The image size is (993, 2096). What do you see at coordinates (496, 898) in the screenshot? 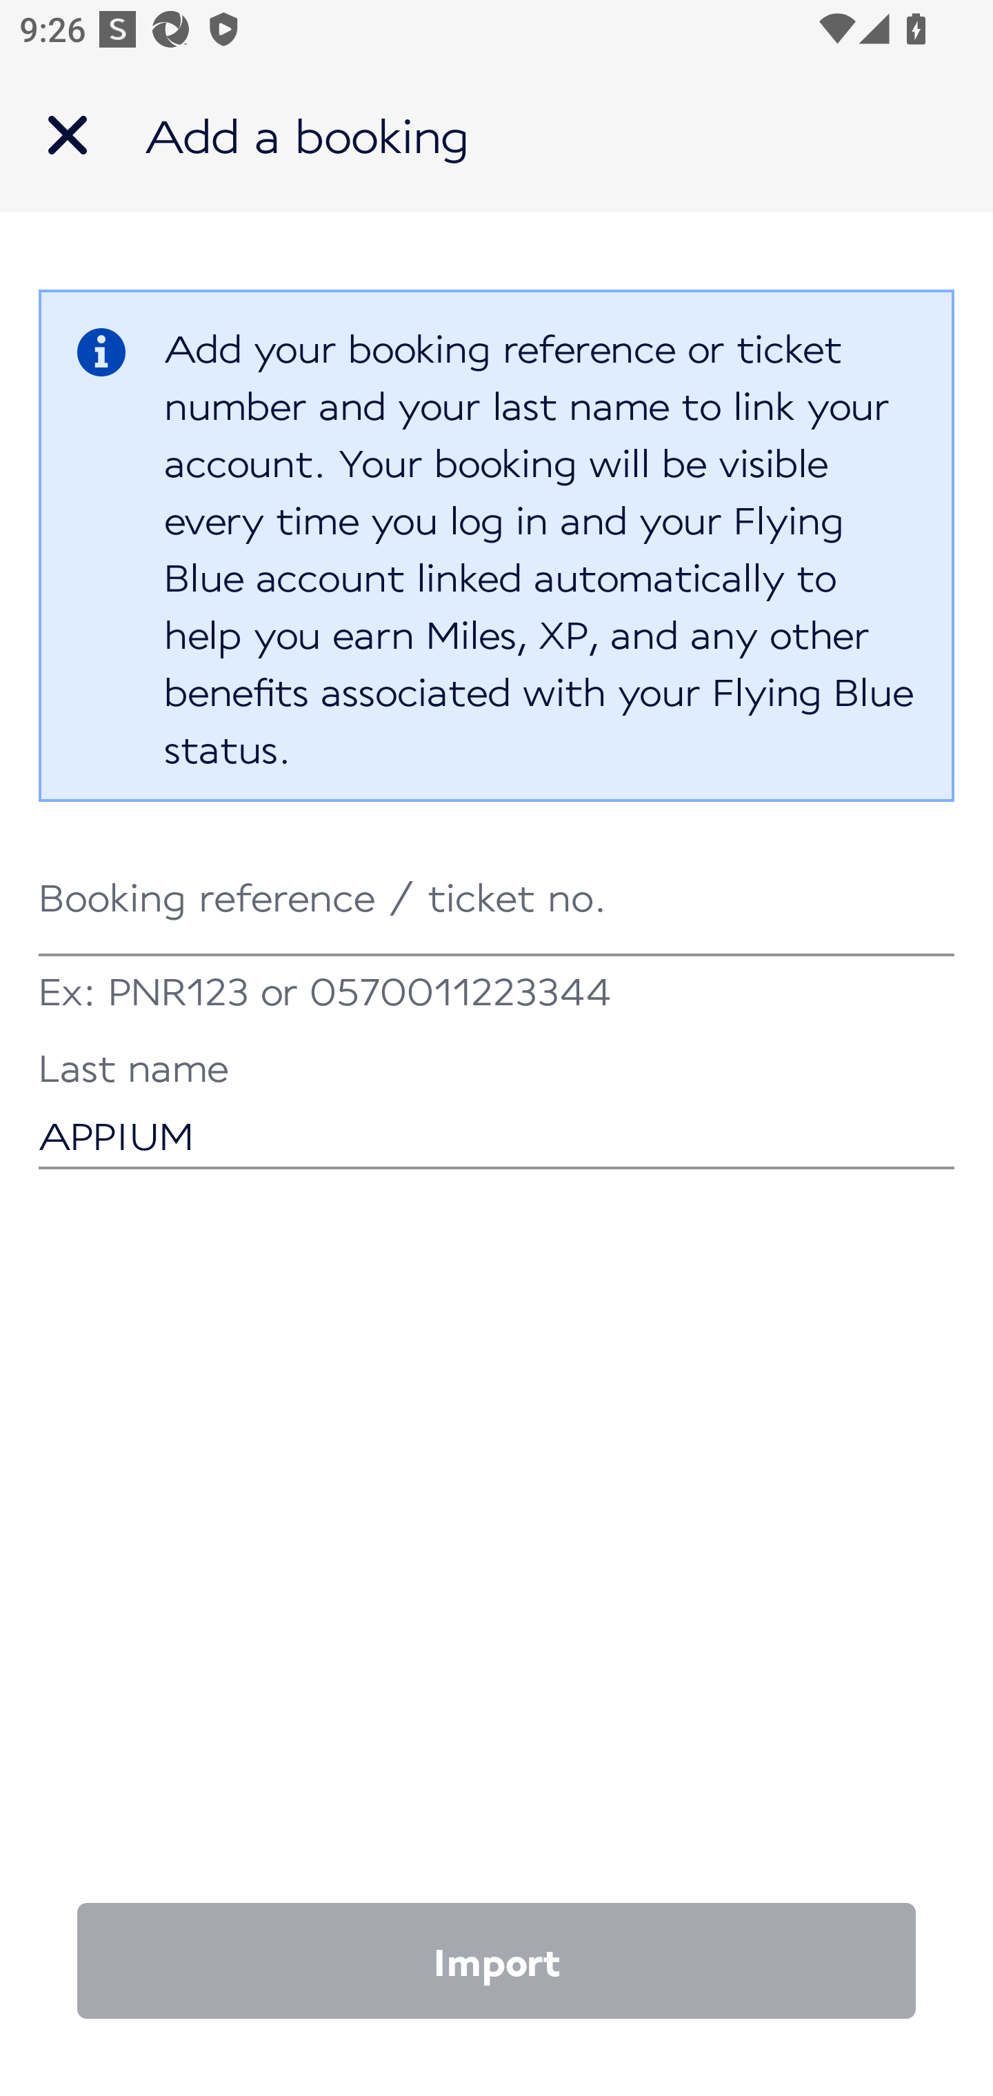
I see `Booking reference / ticket no.` at bounding box center [496, 898].